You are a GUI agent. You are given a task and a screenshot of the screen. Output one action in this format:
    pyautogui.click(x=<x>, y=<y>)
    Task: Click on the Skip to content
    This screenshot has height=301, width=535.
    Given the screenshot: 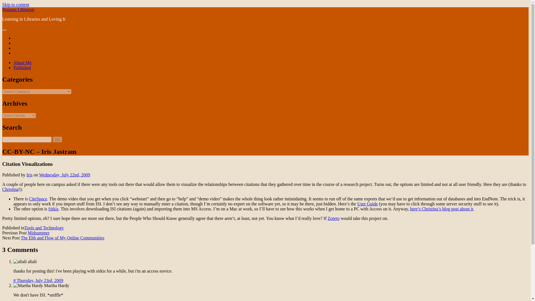 What is the action you would take?
    pyautogui.click(x=16, y=4)
    